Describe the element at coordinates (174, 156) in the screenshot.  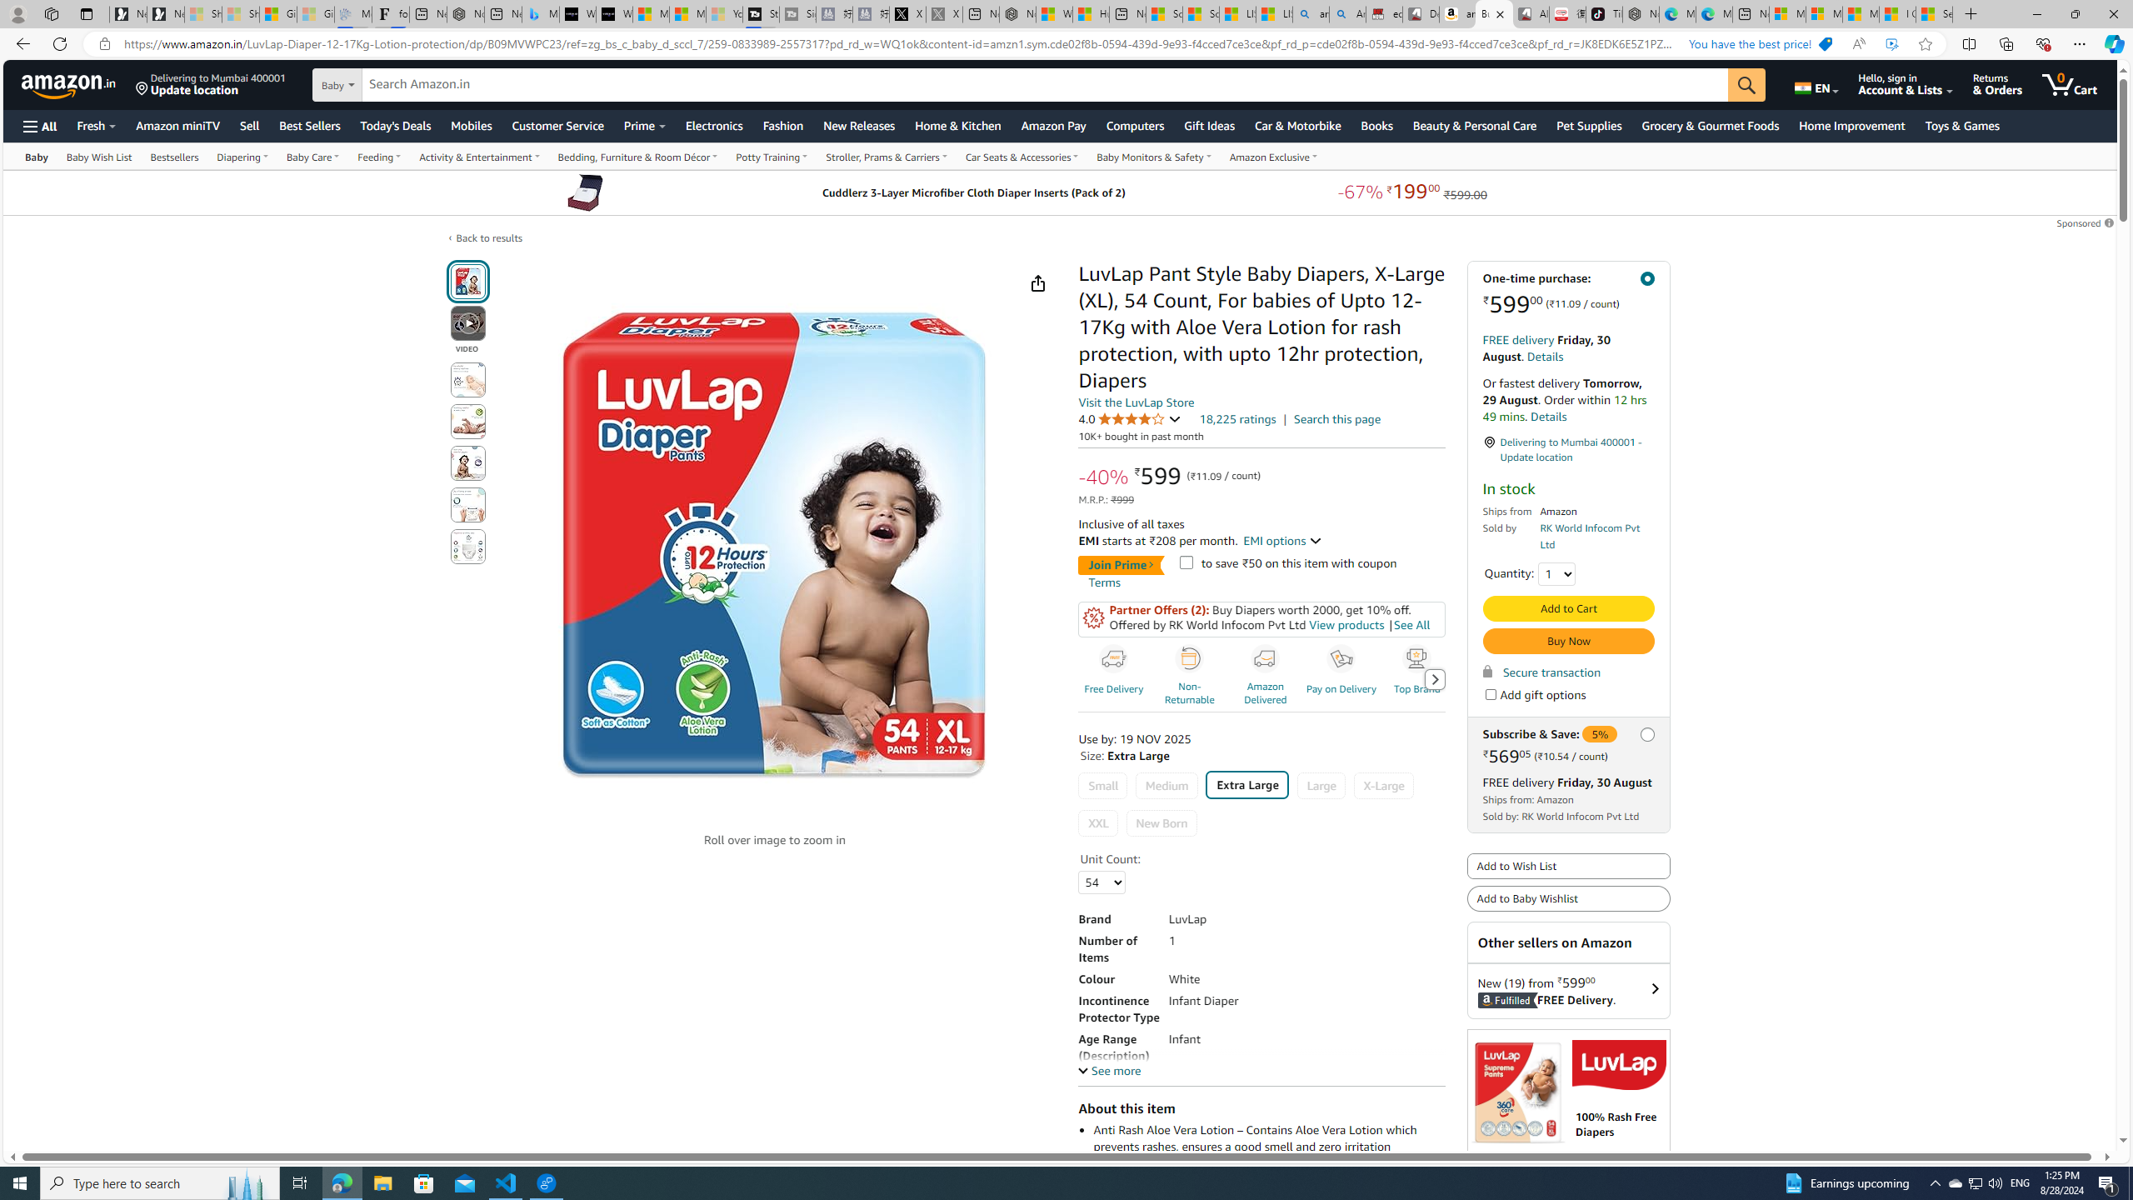
I see `Bestsellers` at that location.